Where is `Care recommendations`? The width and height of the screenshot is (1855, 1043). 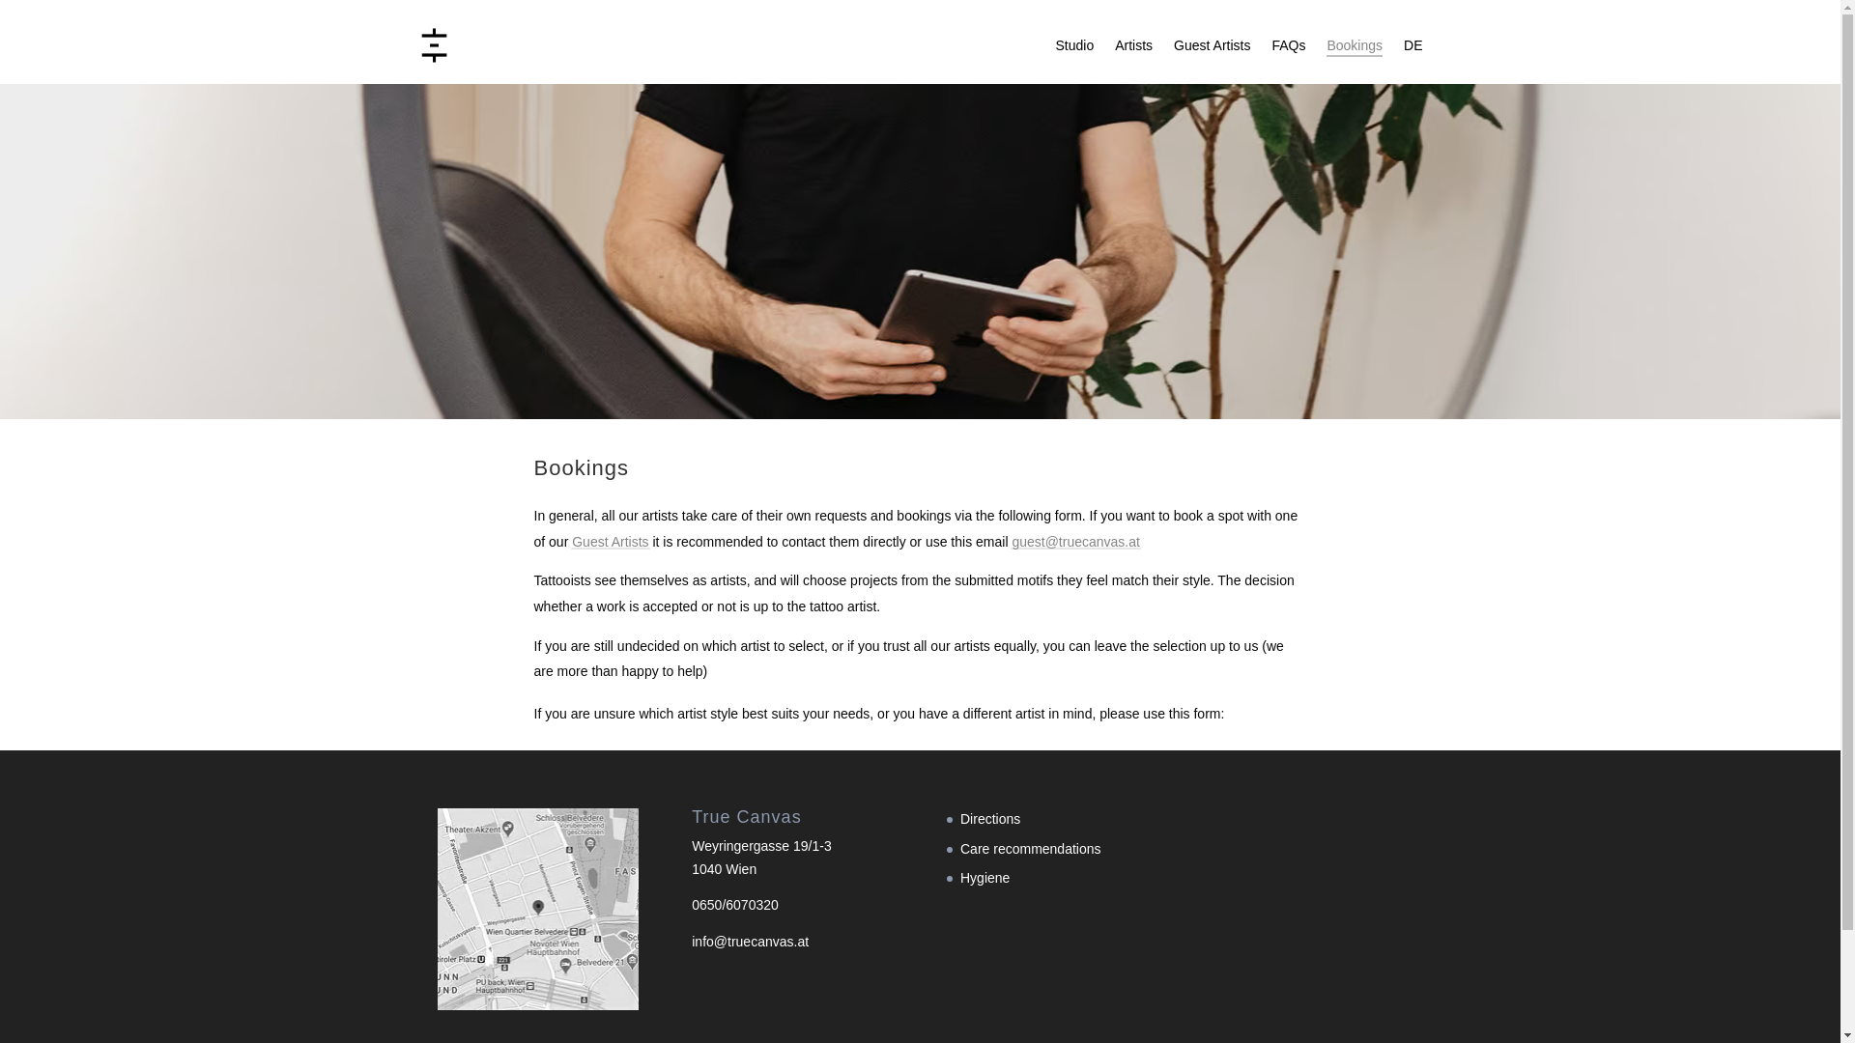 Care recommendations is located at coordinates (1031, 848).